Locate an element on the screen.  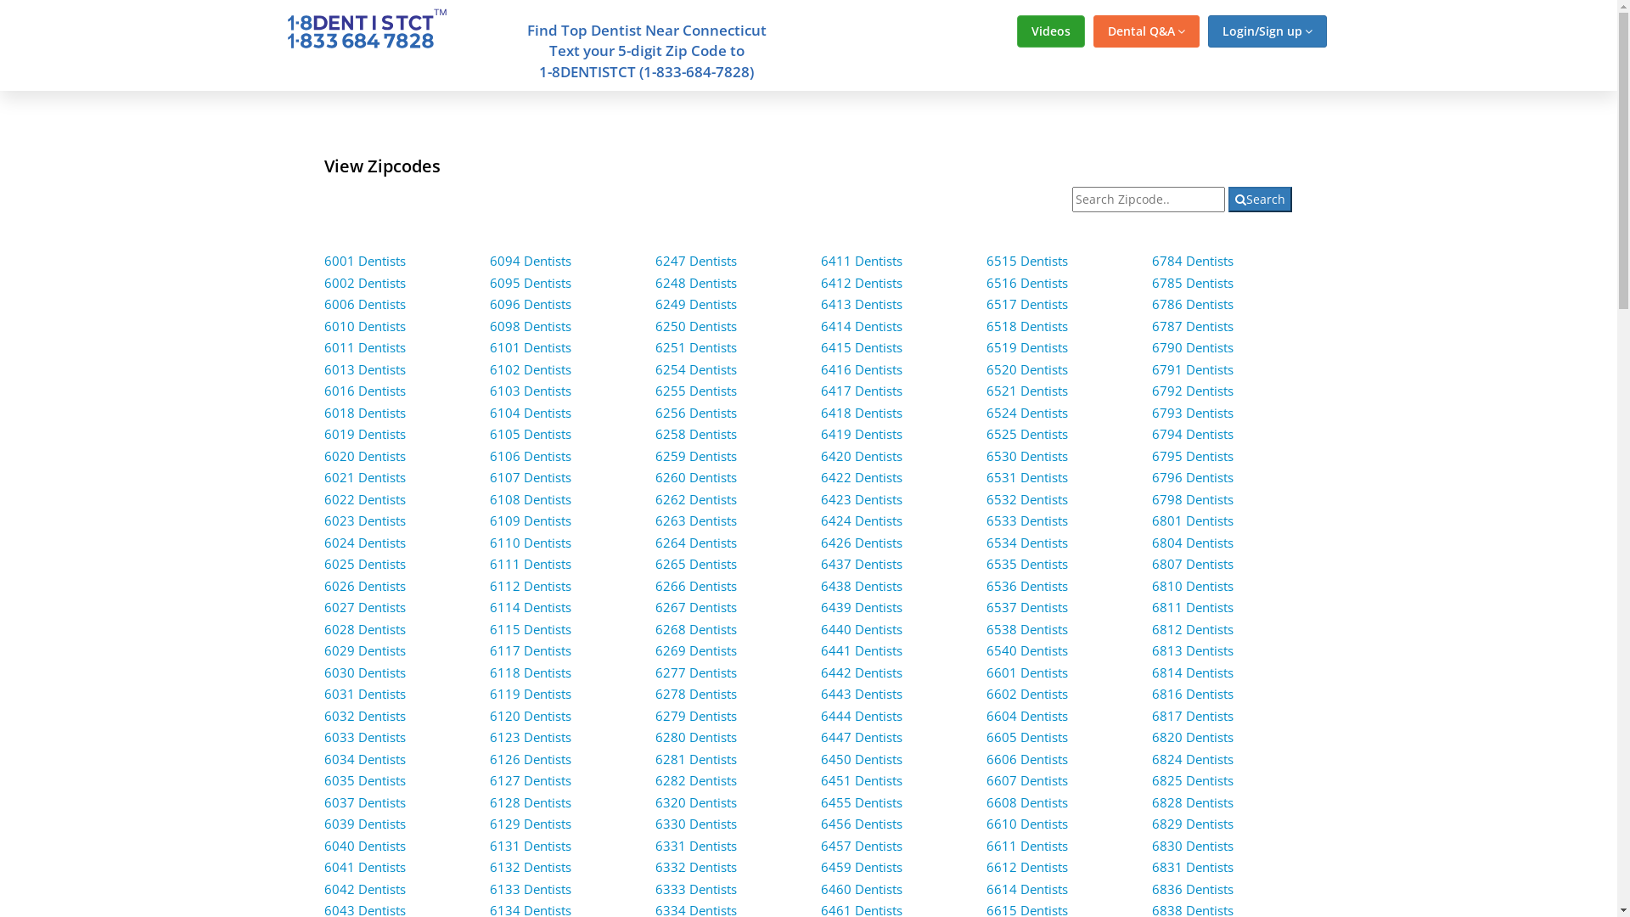
6263 Dentists is located at coordinates (696, 520).